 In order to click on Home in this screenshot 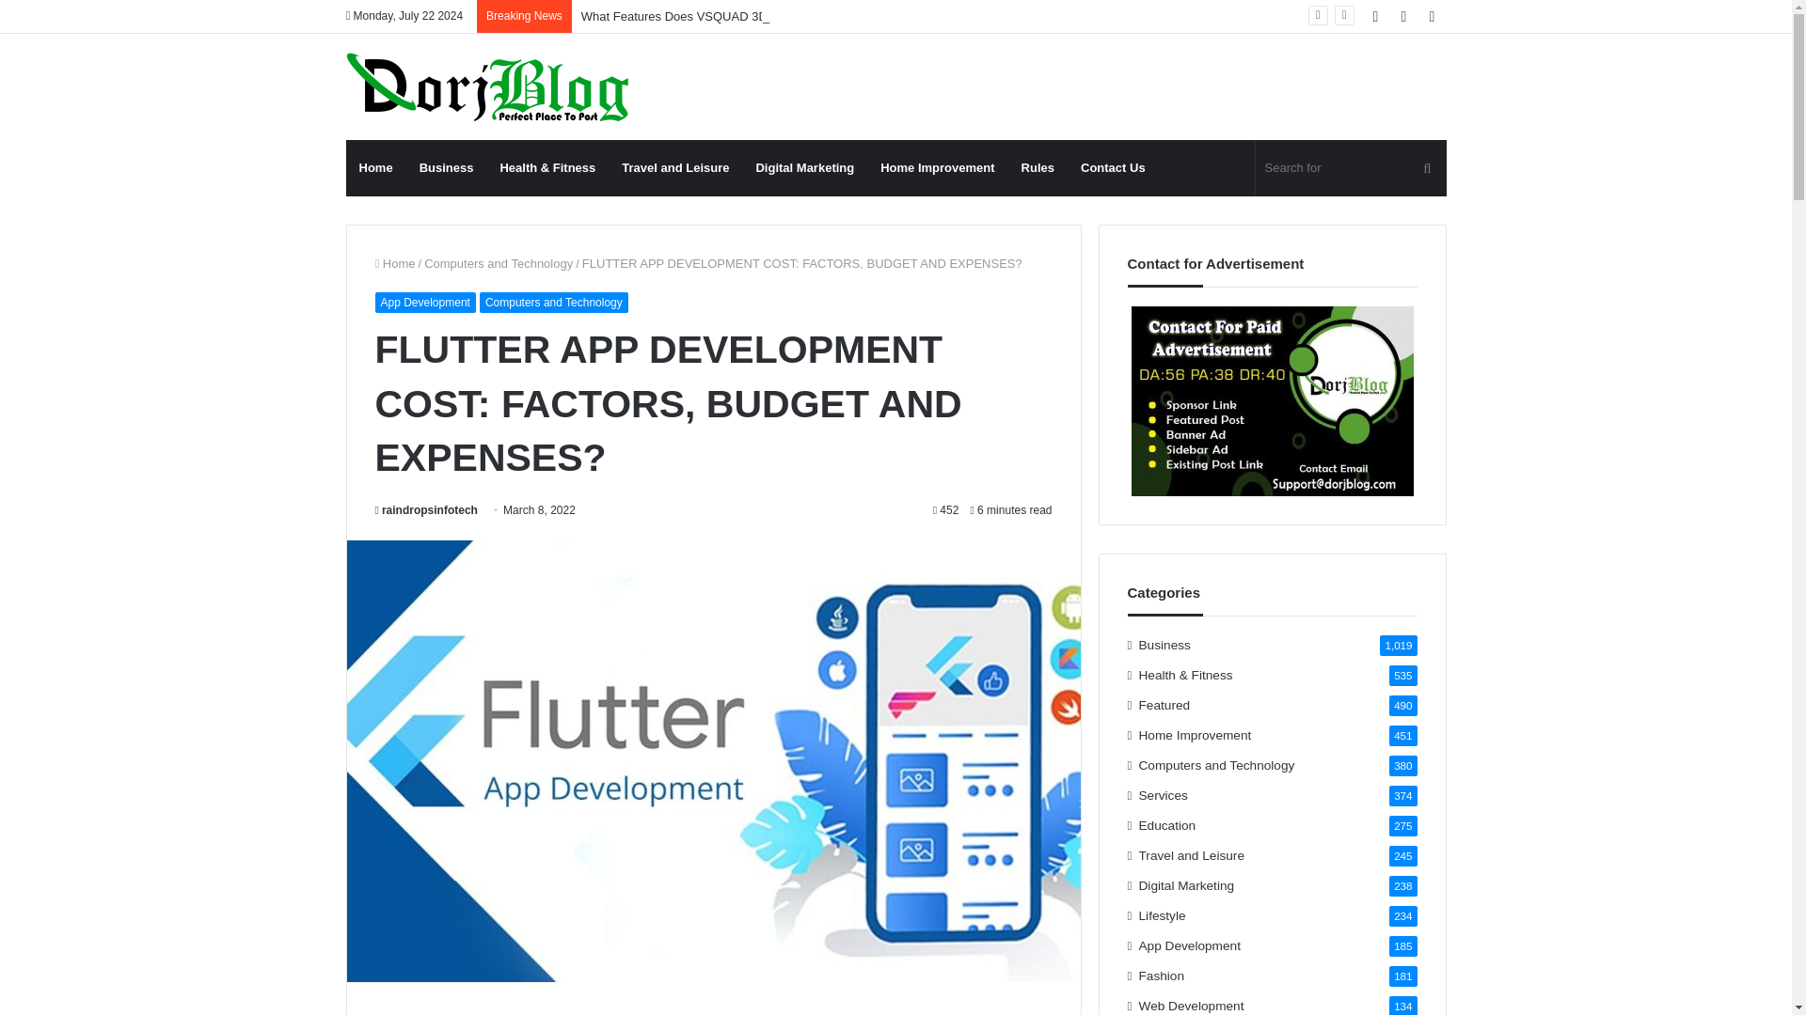, I will do `click(376, 168)`.